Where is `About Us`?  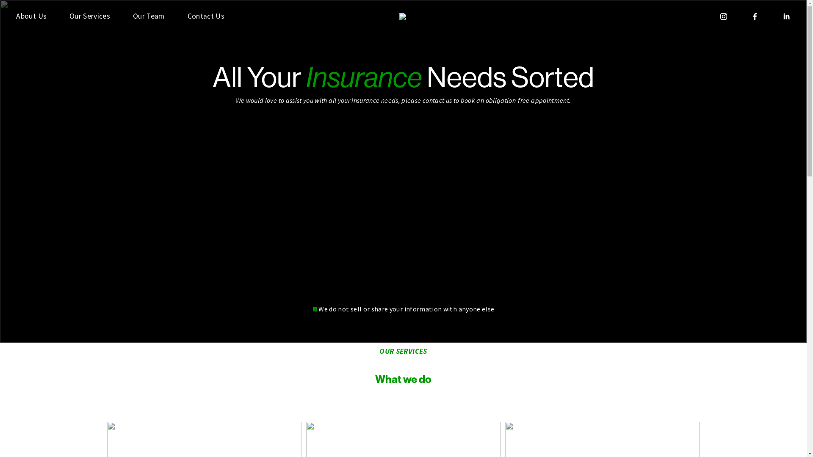 About Us is located at coordinates (31, 16).